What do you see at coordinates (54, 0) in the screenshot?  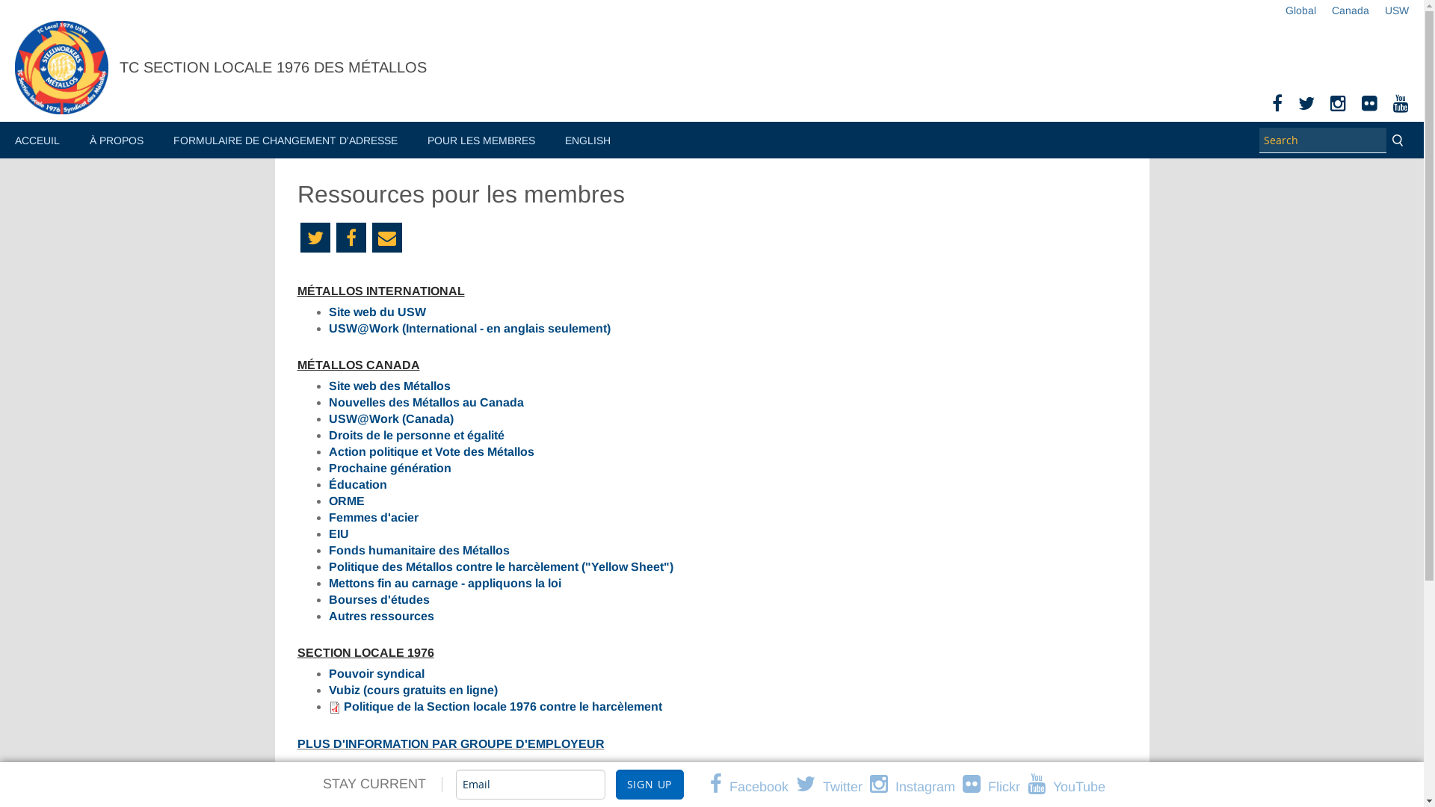 I see `Skip to main content` at bounding box center [54, 0].